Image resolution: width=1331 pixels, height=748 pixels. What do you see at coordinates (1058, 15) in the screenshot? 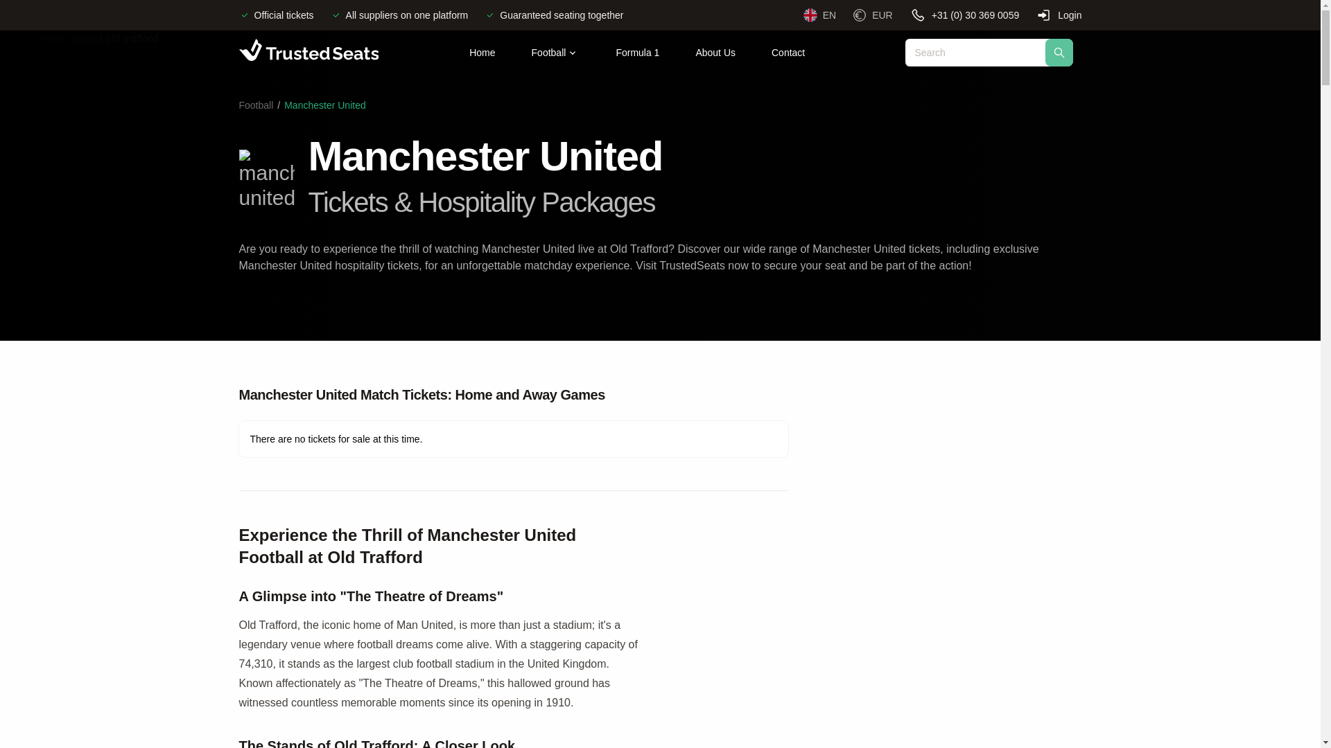
I see `Login` at bounding box center [1058, 15].